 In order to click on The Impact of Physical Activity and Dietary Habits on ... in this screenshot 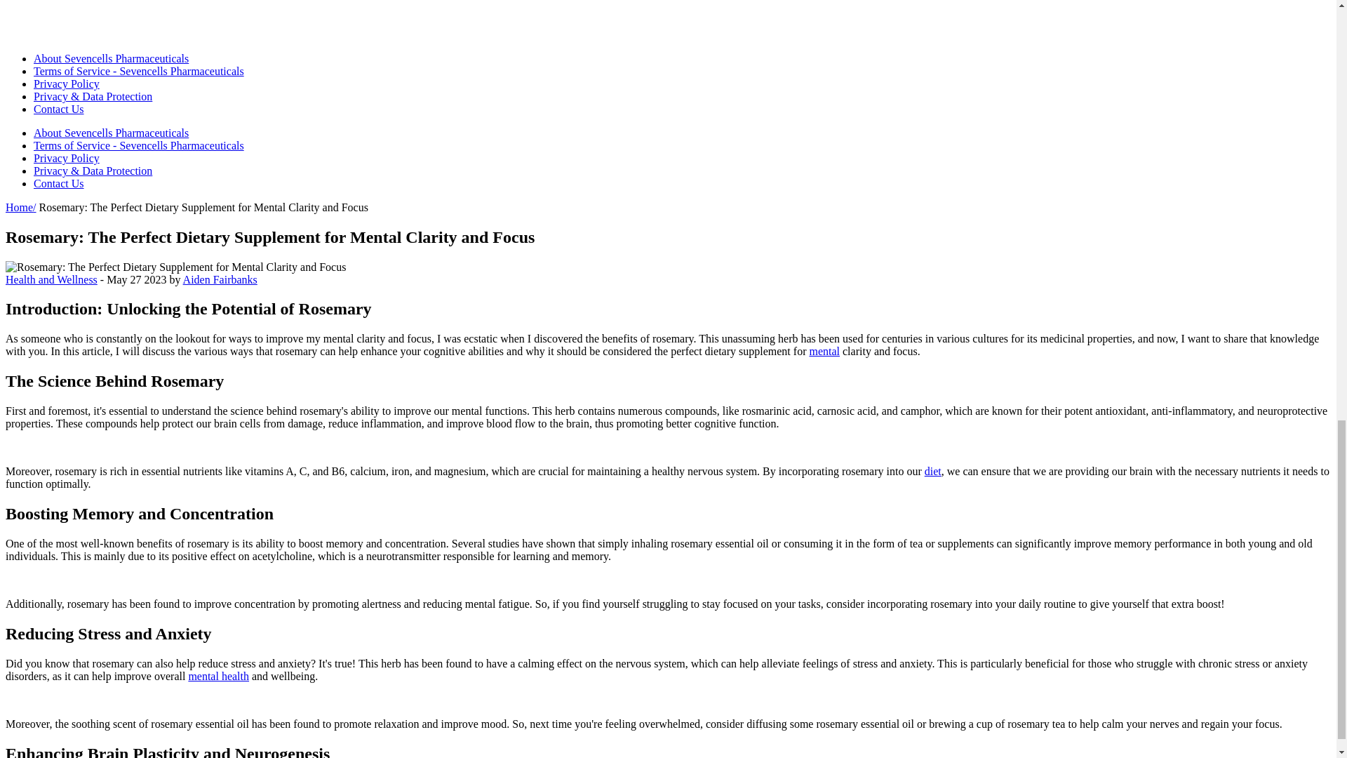, I will do `click(824, 351)`.